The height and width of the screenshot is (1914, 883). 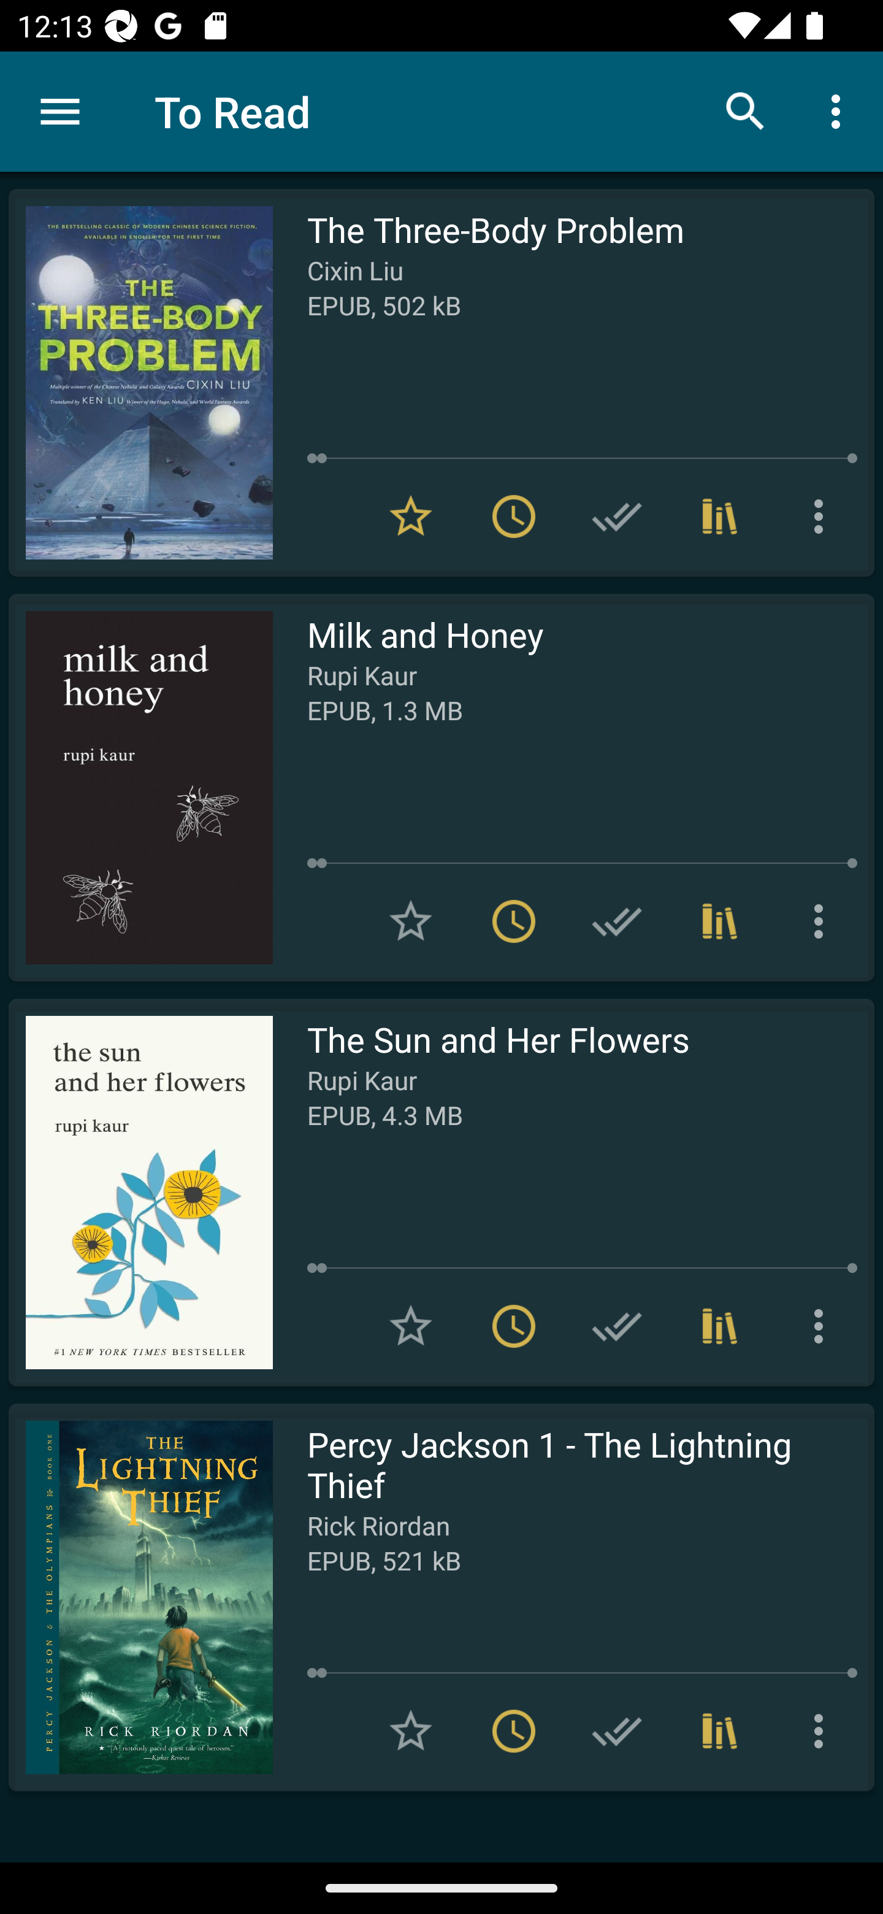 What do you see at coordinates (617, 1326) in the screenshot?
I see `Add to Have read` at bounding box center [617, 1326].